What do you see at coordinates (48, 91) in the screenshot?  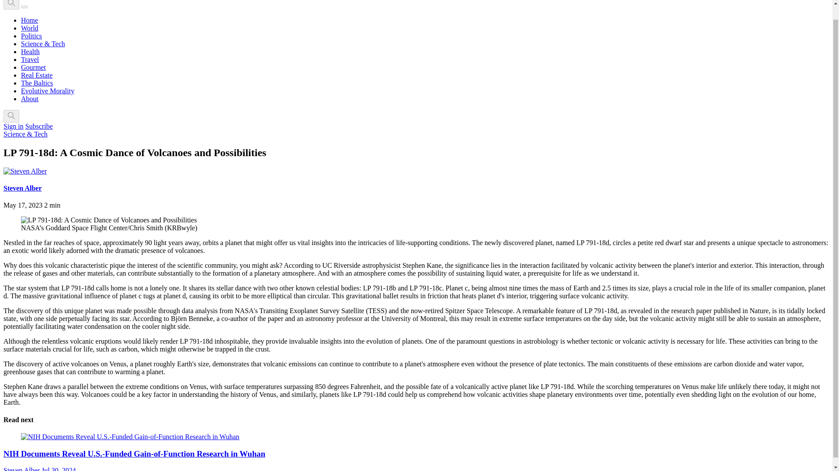 I see `Evolutive Morality` at bounding box center [48, 91].